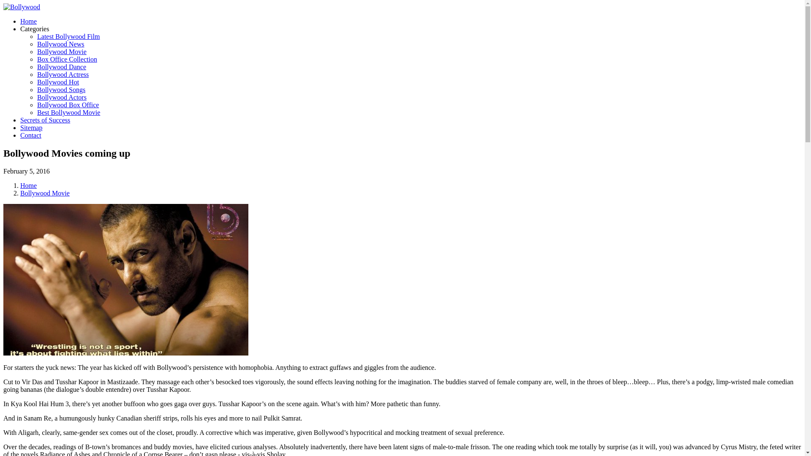  Describe the element at coordinates (35, 29) in the screenshot. I see `Categories` at that location.